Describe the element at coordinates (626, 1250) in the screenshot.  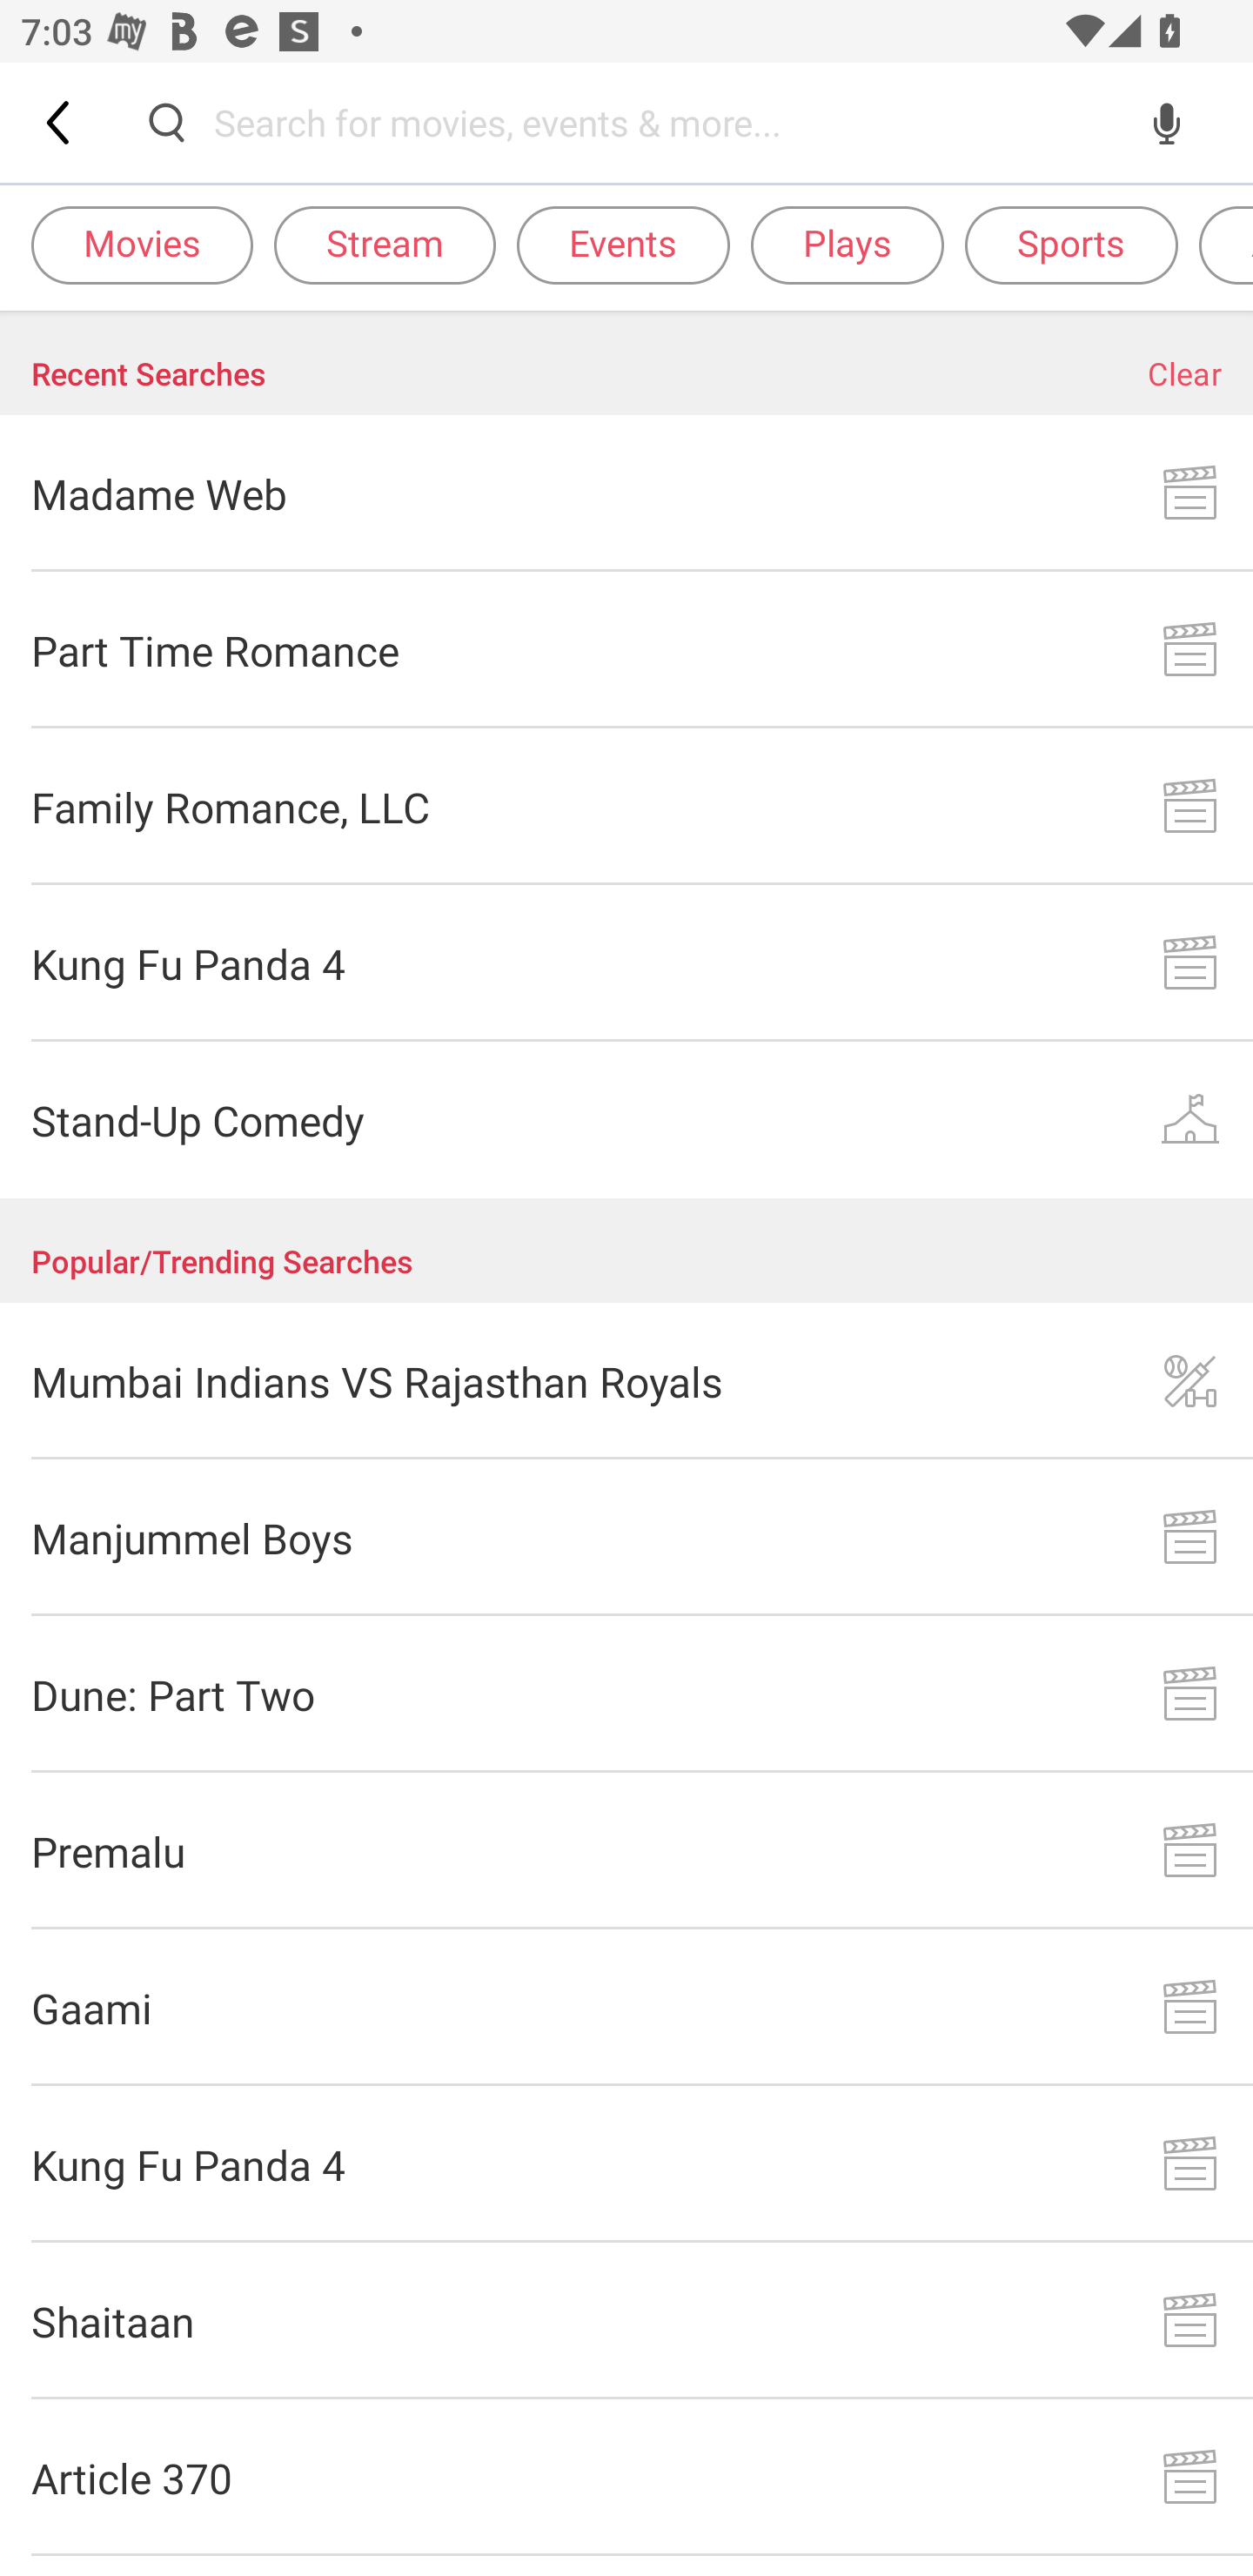
I see `Popular/Trending Searches` at that location.